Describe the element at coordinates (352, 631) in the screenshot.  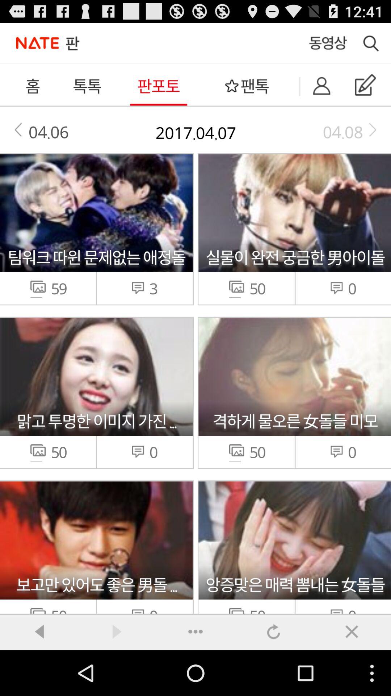
I see `go to cancel` at that location.